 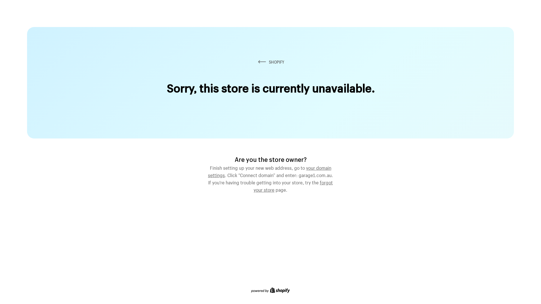 I want to click on your domain settings, so click(x=270, y=171).